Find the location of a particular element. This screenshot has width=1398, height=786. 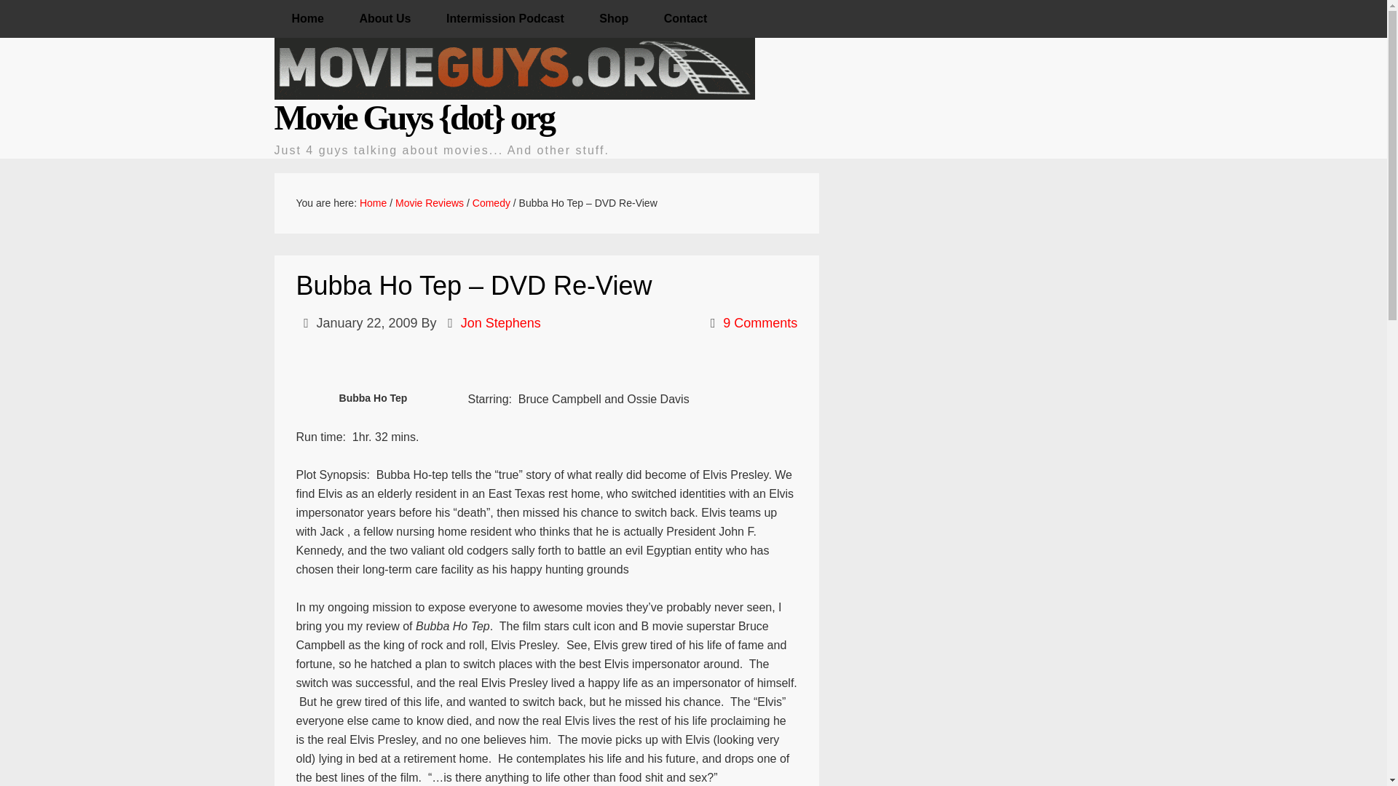

Movie Reviews is located at coordinates (430, 203).